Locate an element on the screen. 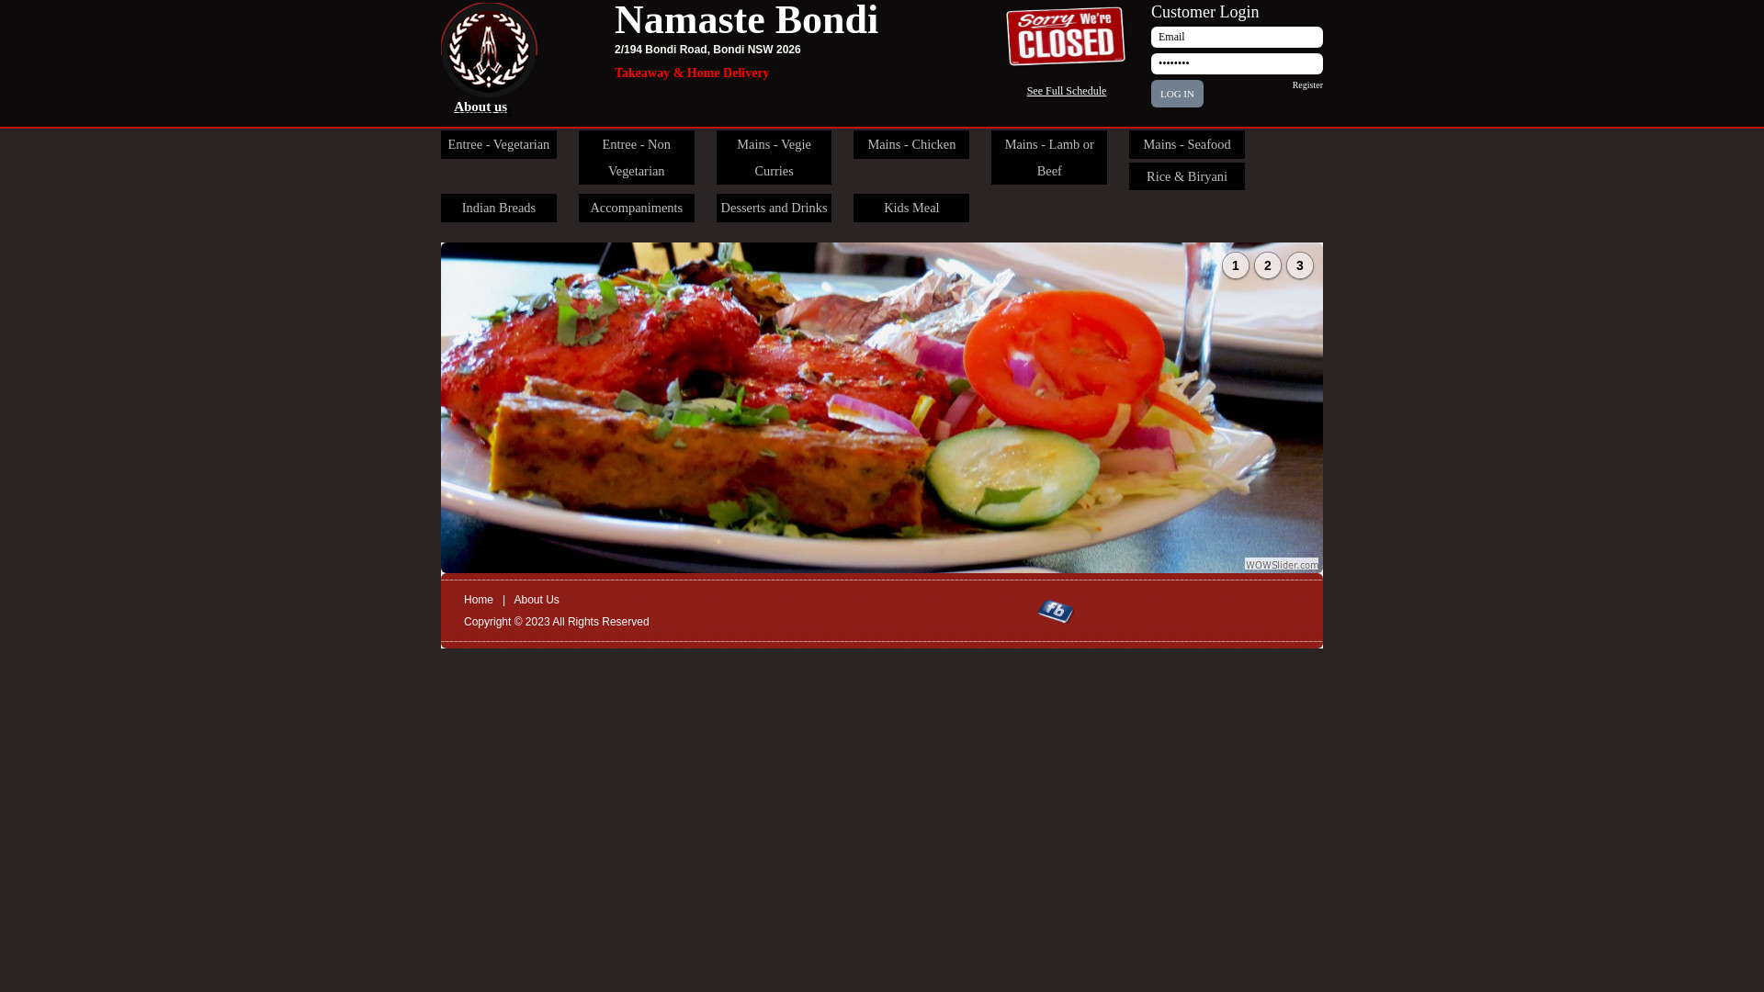  Mains - Lamb or Beef is located at coordinates (1049, 158).